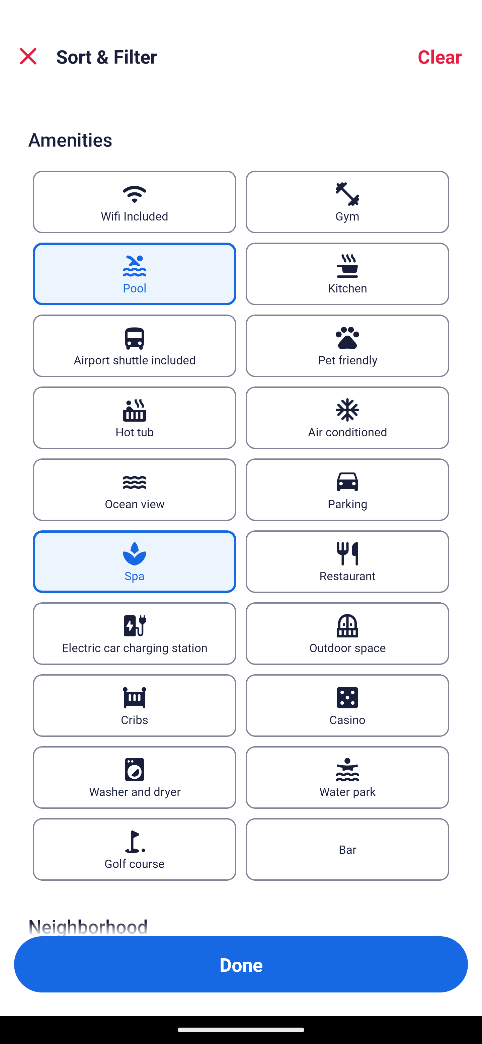 Image resolution: width=482 pixels, height=1044 pixels. What do you see at coordinates (241, 964) in the screenshot?
I see `Apply and close Sort and Filter Done` at bounding box center [241, 964].